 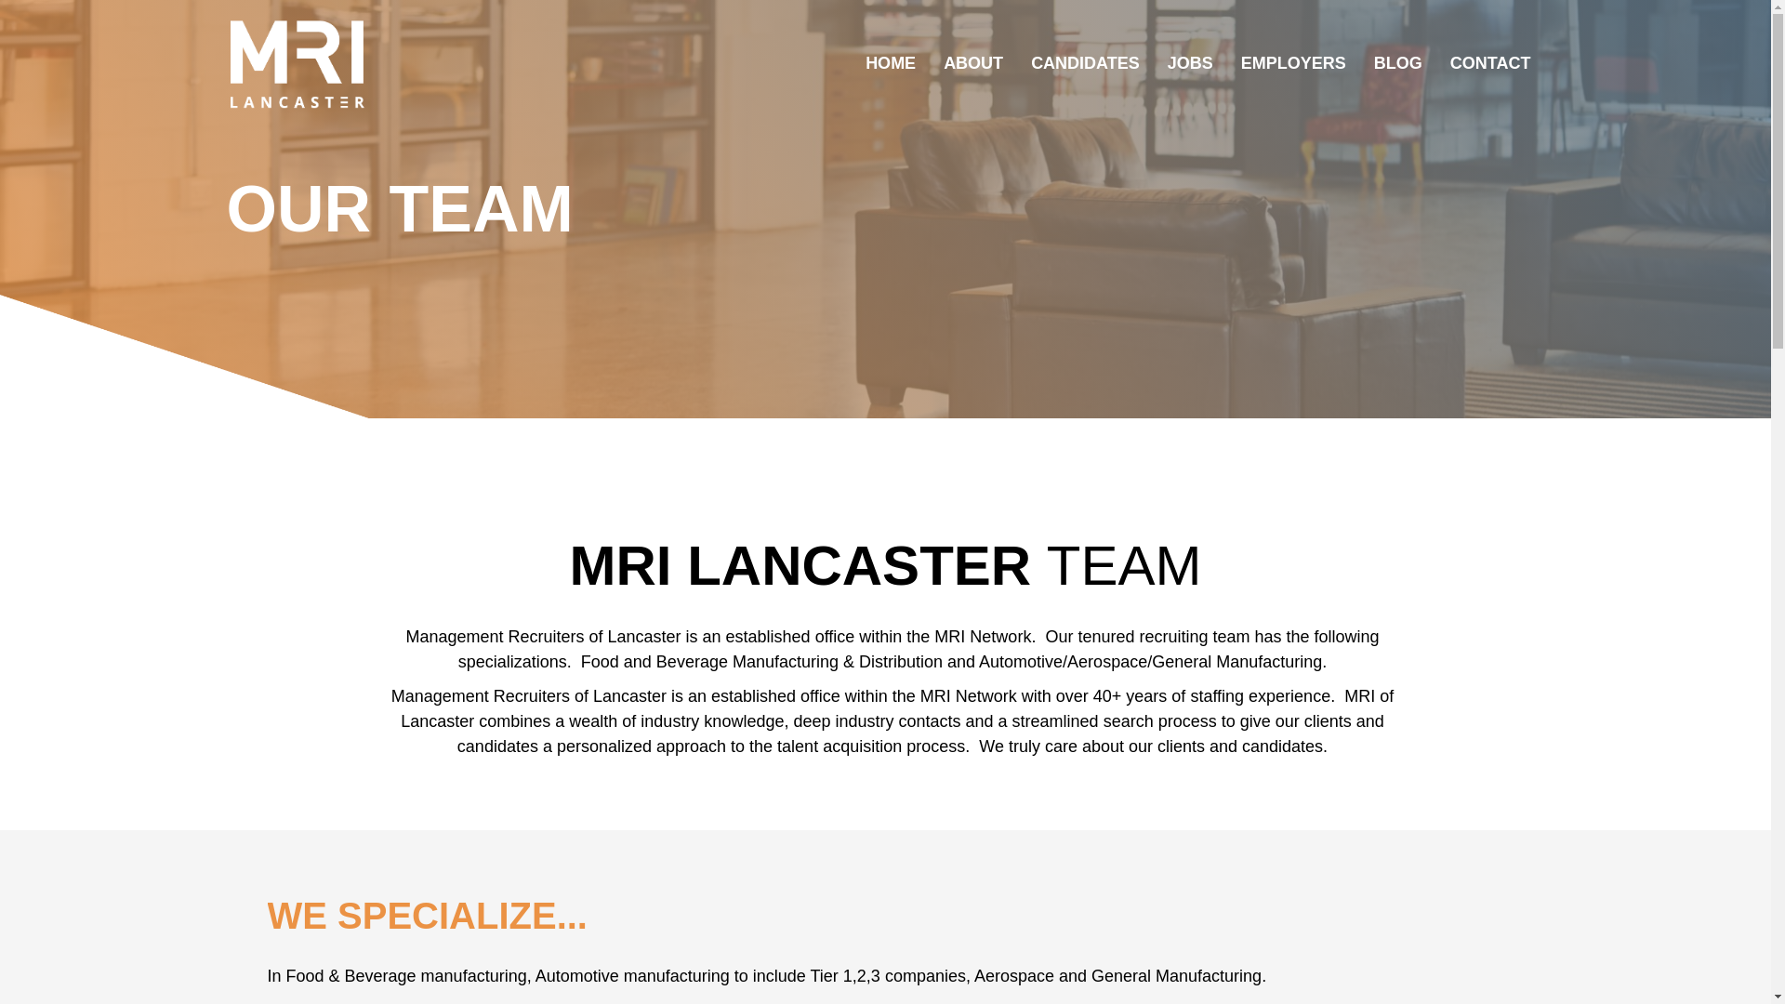 I want to click on CANDIDATES, so click(x=1085, y=63).